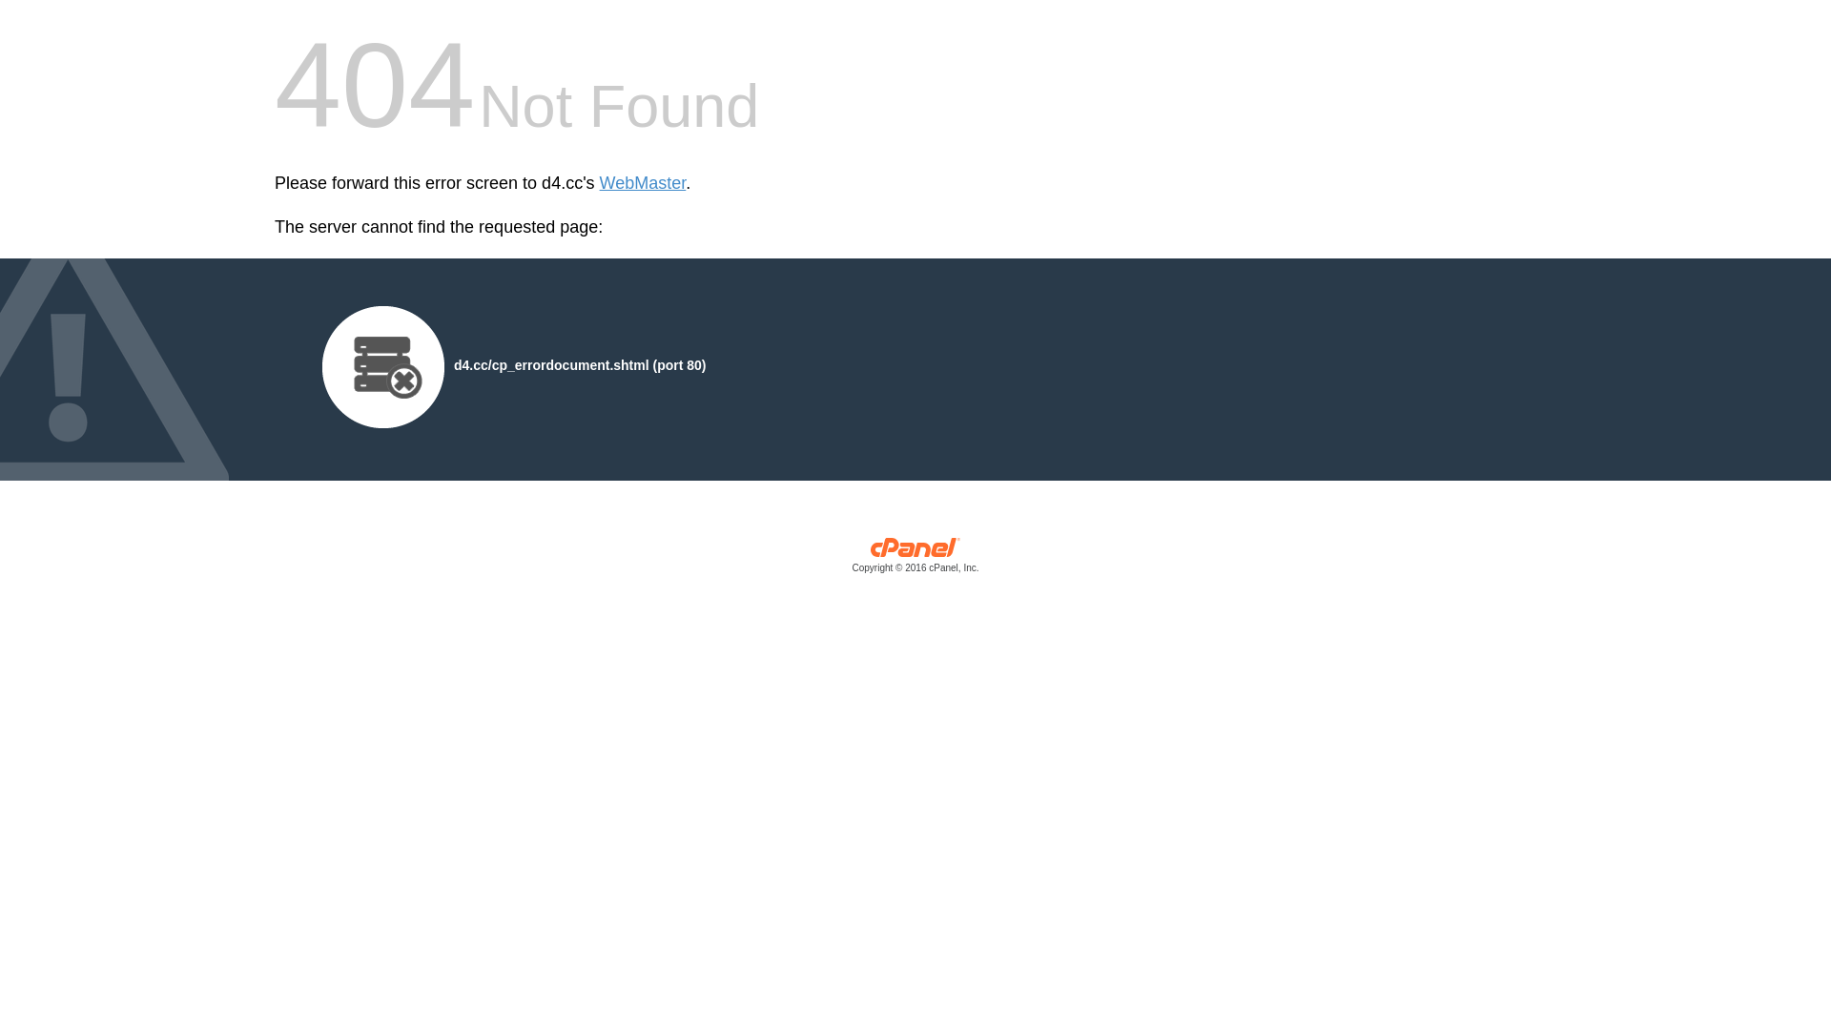 The image size is (1831, 1030). What do you see at coordinates (643, 183) in the screenshot?
I see `WebMaster` at bounding box center [643, 183].